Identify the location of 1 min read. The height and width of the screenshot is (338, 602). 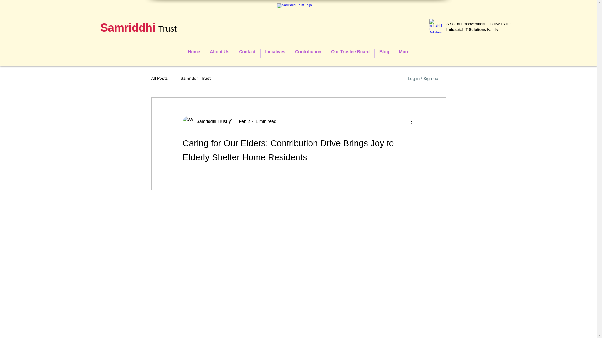
(266, 121).